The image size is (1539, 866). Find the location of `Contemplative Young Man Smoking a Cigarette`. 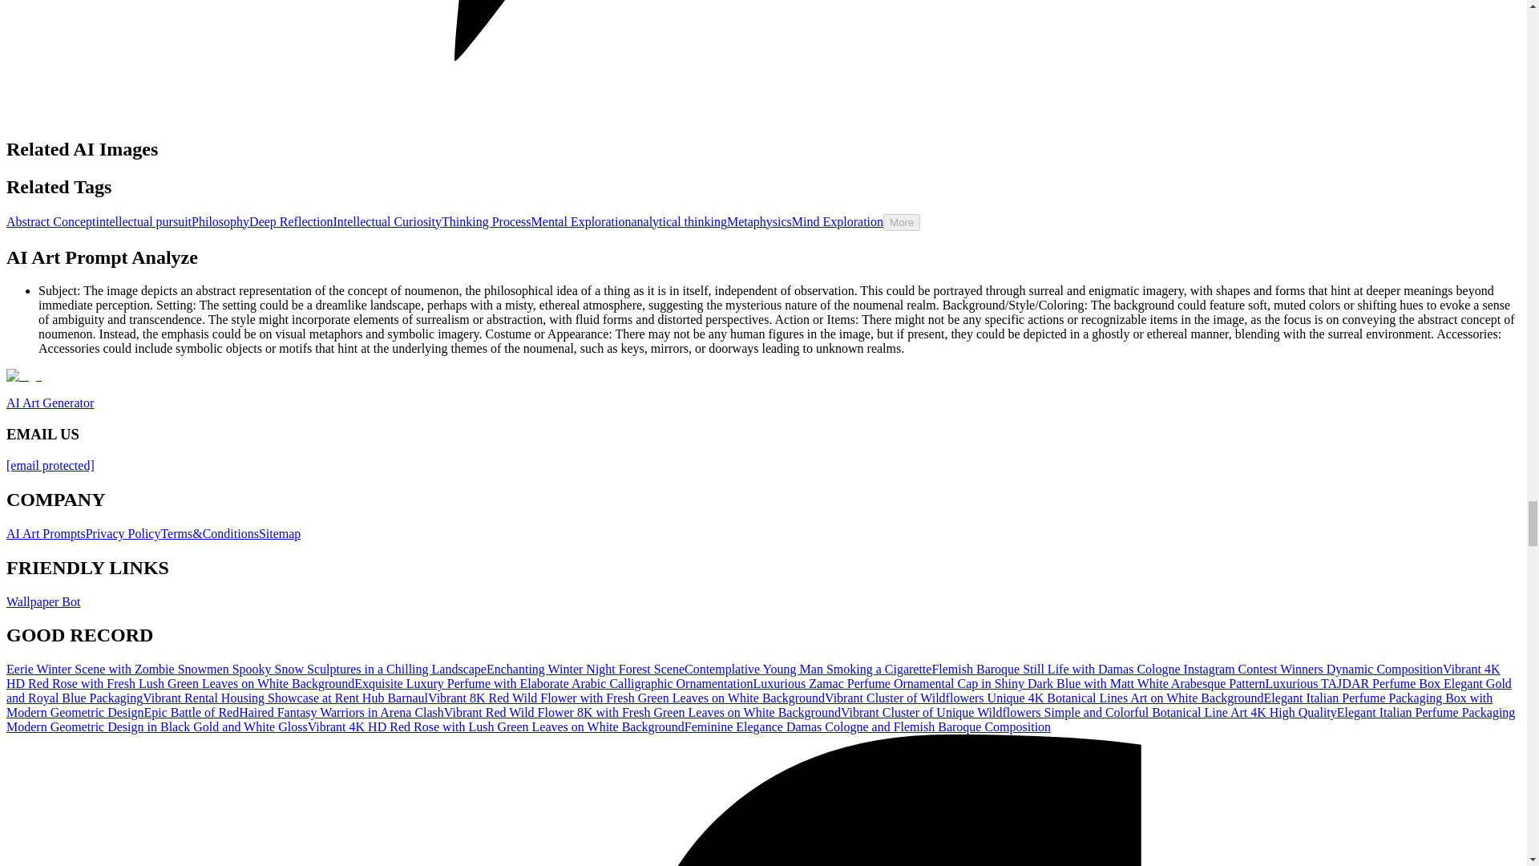

Contemplative Young Man Smoking a Cigarette is located at coordinates (808, 669).